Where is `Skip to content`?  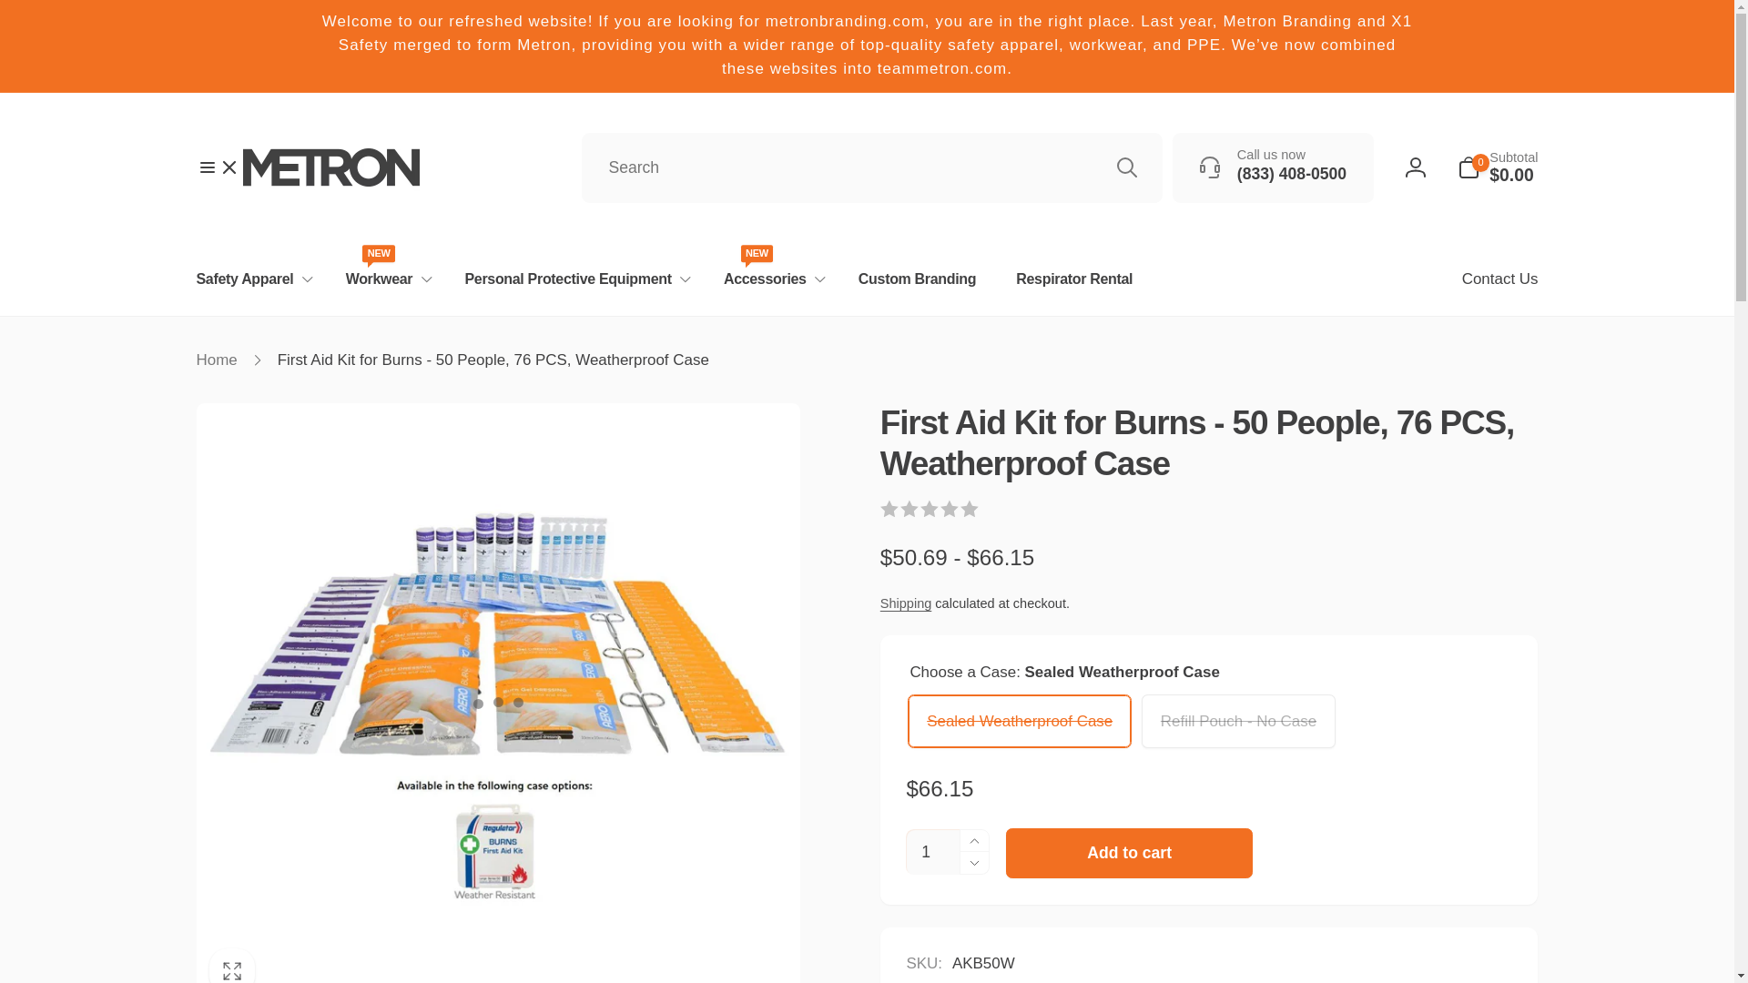 Skip to content is located at coordinates (22, 11).